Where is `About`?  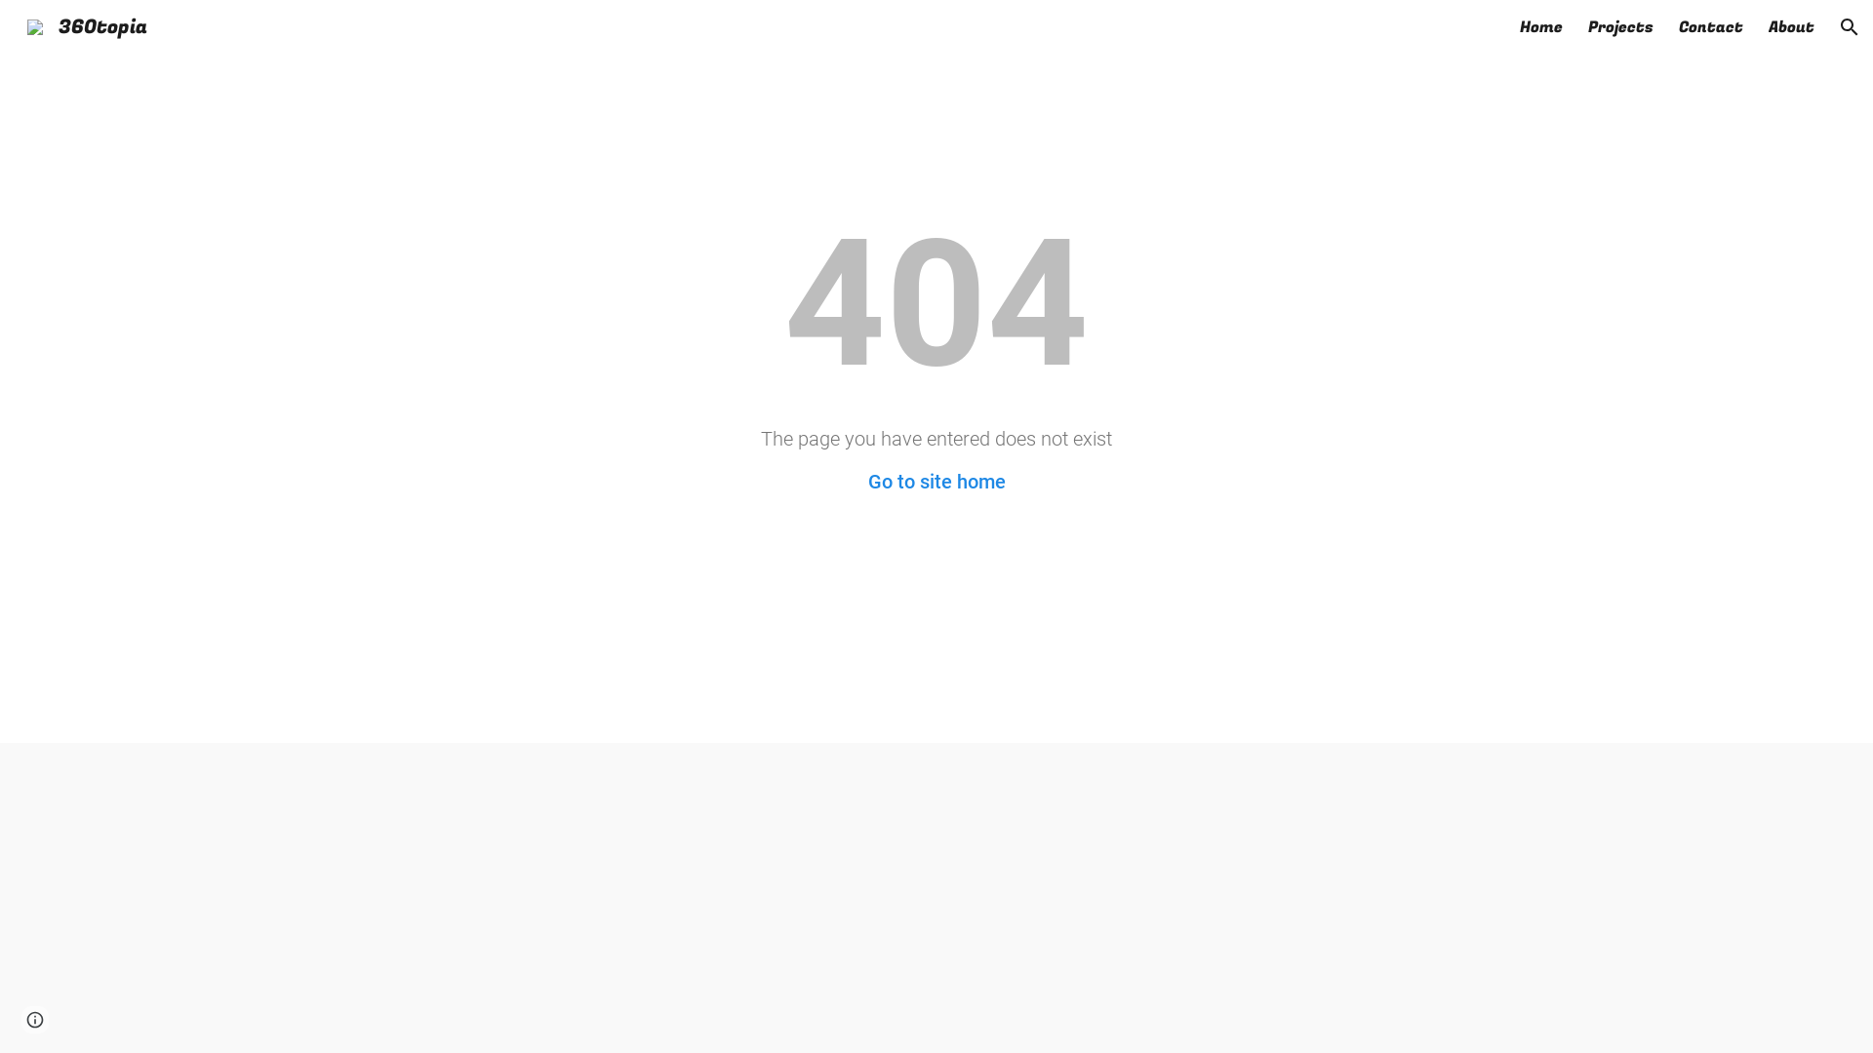 About is located at coordinates (1791, 27).